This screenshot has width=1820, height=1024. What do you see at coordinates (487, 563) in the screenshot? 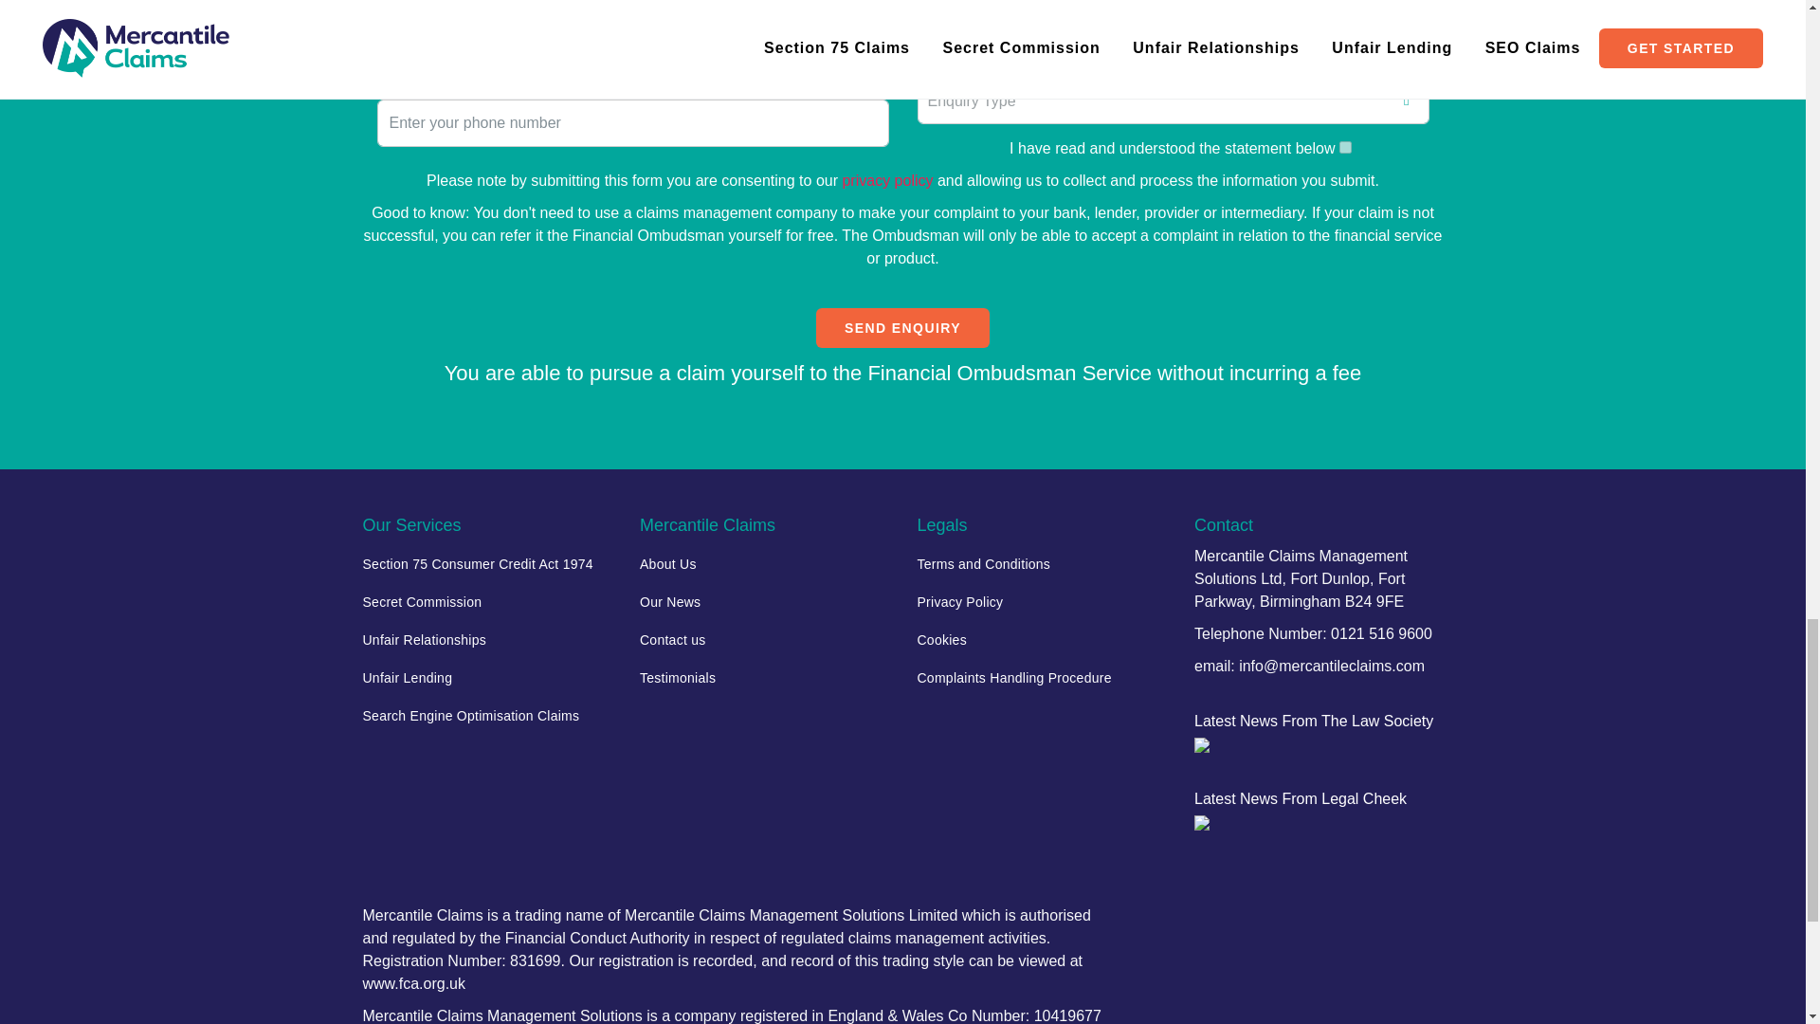
I see `Section 75 Consumer Credit Act 1974` at bounding box center [487, 563].